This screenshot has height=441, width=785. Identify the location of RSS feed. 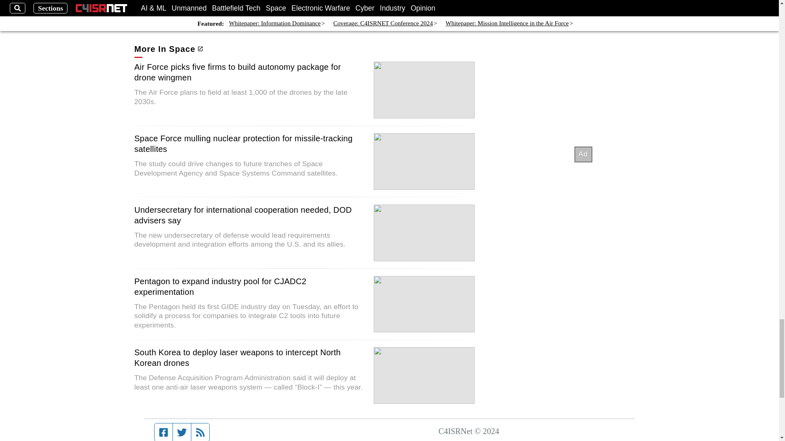
(200, 432).